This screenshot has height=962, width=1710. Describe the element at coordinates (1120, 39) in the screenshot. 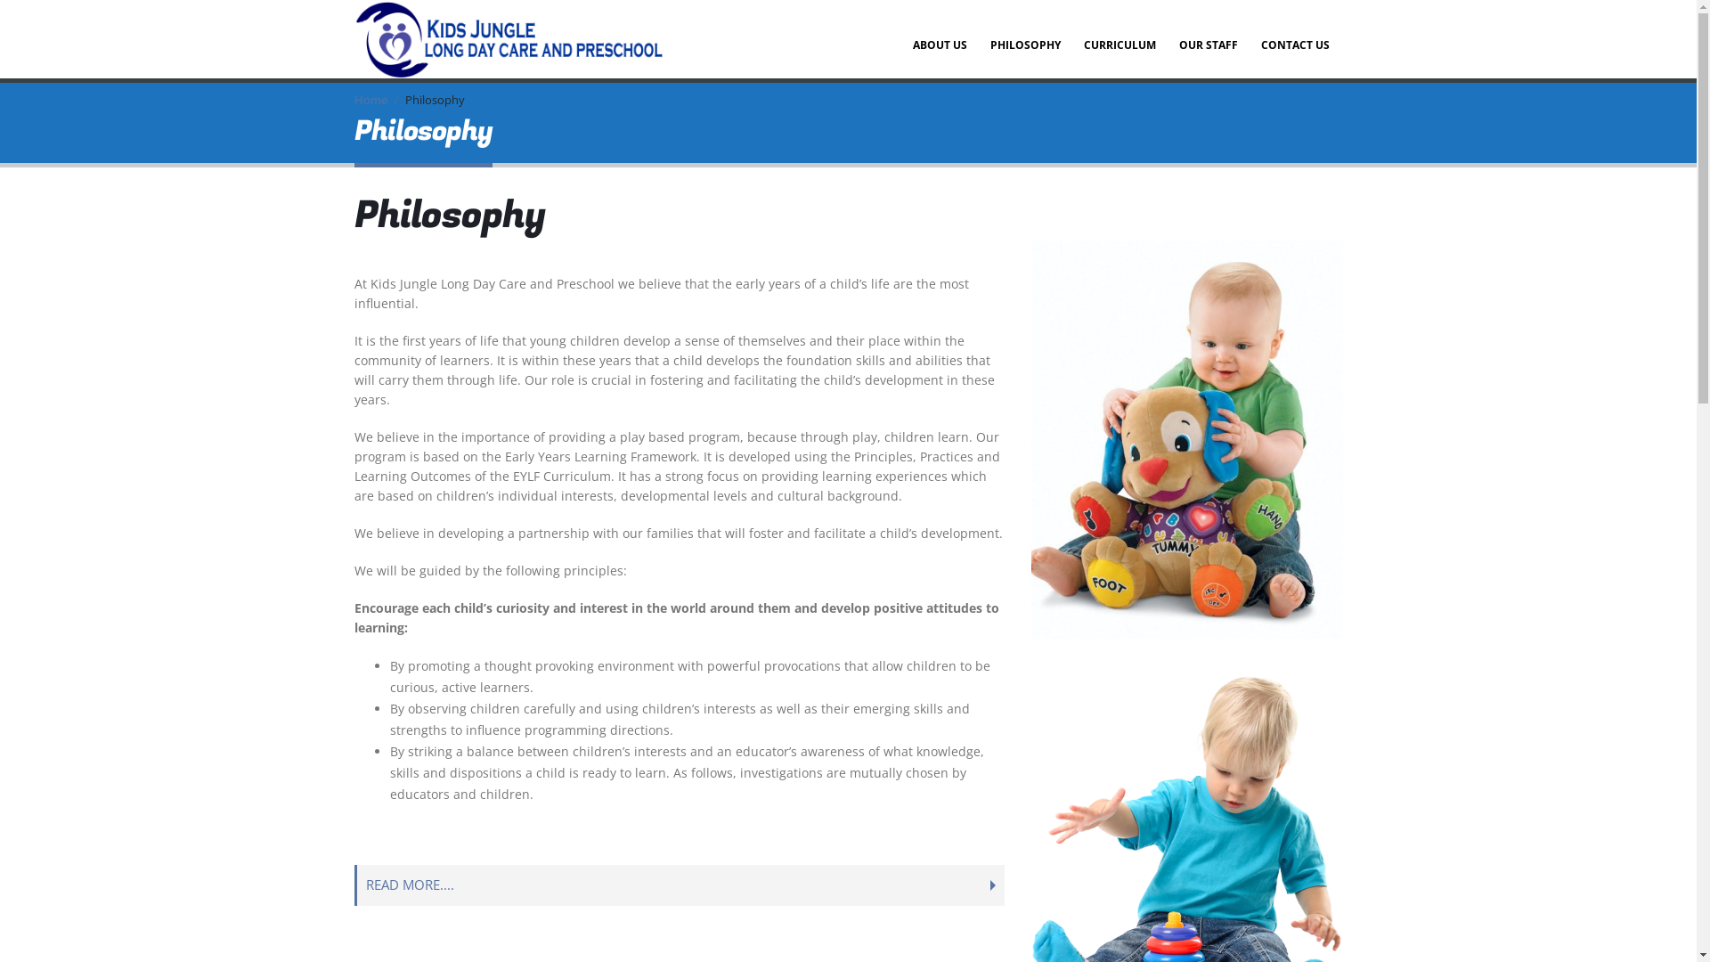

I see `CURRICULUM` at that location.